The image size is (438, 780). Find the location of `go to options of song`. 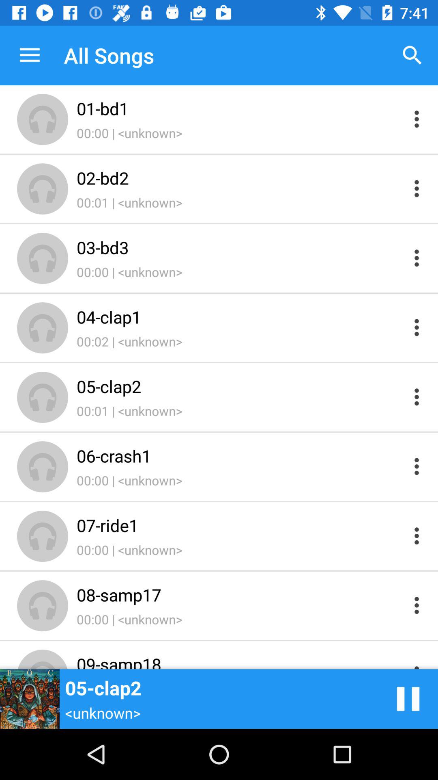

go to options of song is located at coordinates (417, 605).